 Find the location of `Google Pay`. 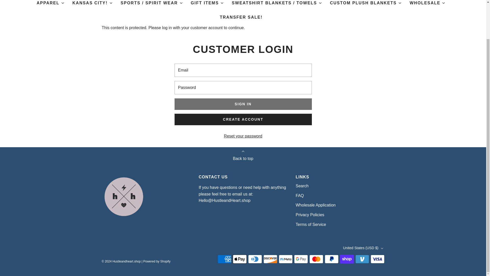

Google Pay is located at coordinates (301, 259).